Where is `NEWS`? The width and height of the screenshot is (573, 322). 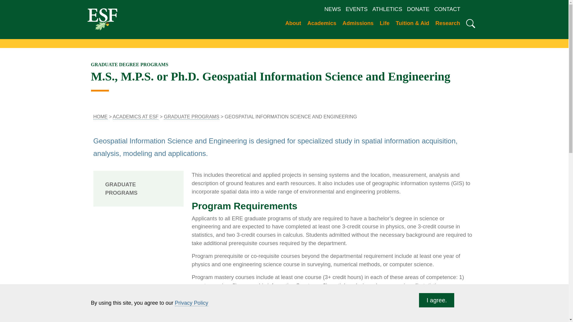
NEWS is located at coordinates (332, 9).